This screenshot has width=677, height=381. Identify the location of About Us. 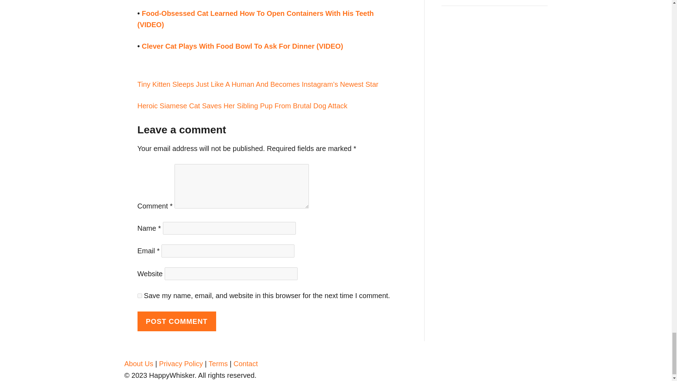
(138, 363).